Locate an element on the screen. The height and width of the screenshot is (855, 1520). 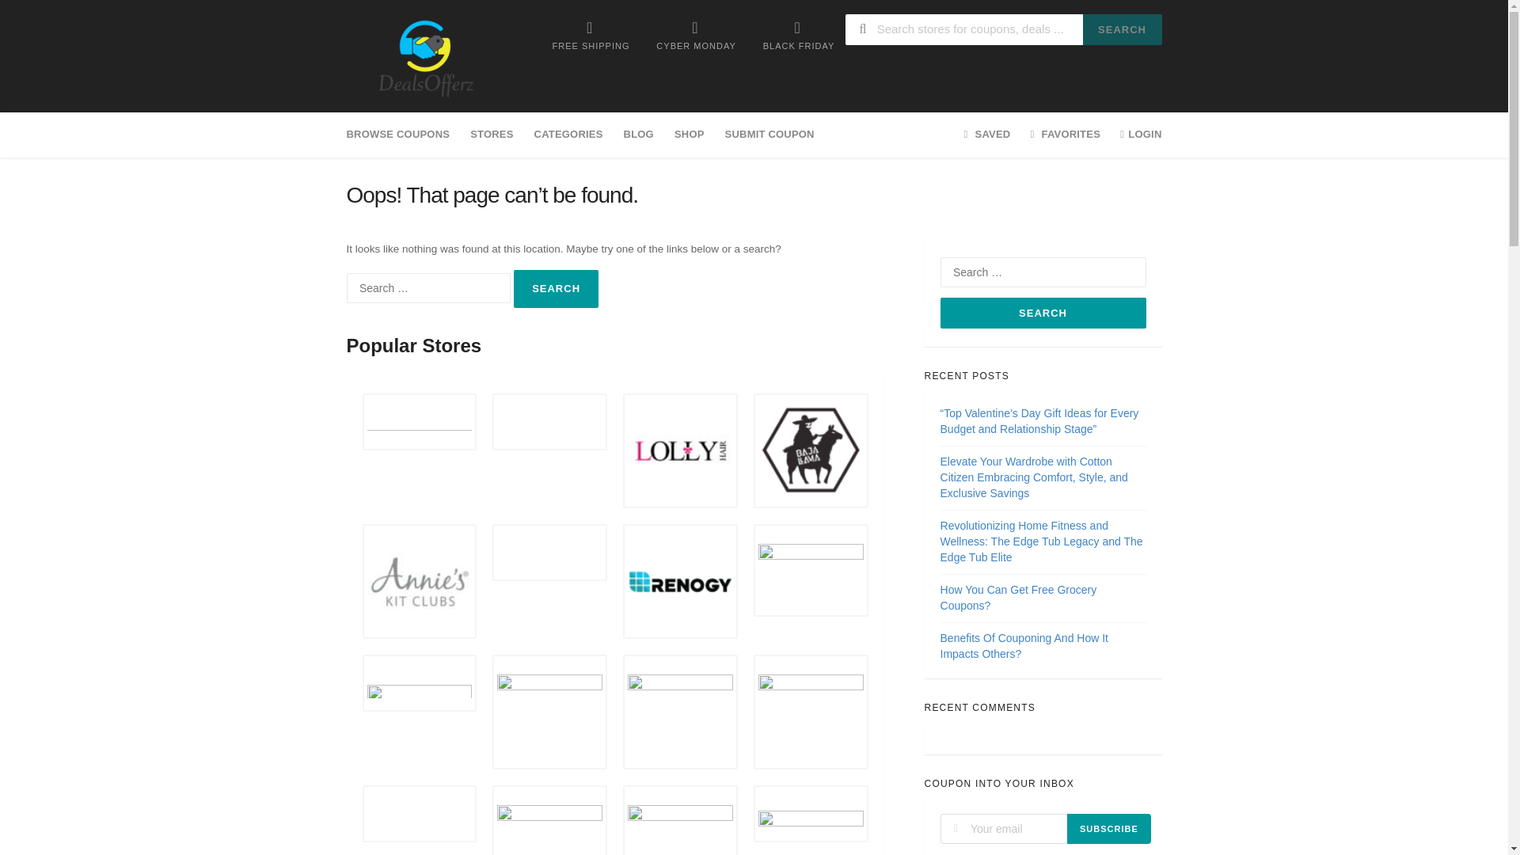
CYBER MONDAY is located at coordinates (696, 35).